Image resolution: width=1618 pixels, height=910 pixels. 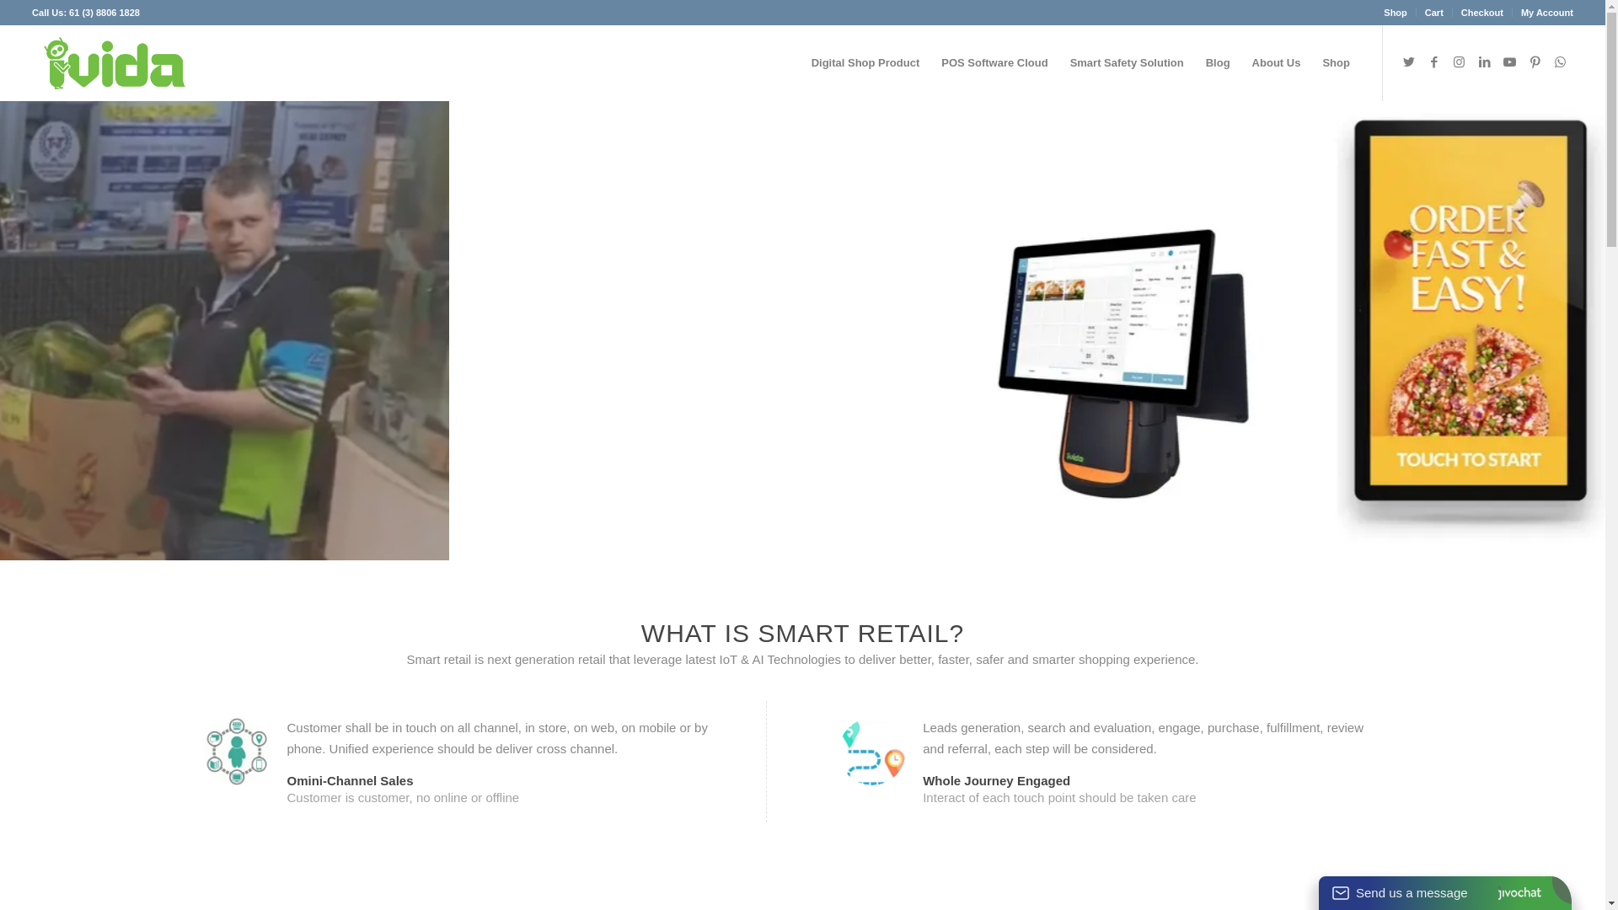 I want to click on About Us, so click(x=1277, y=63).